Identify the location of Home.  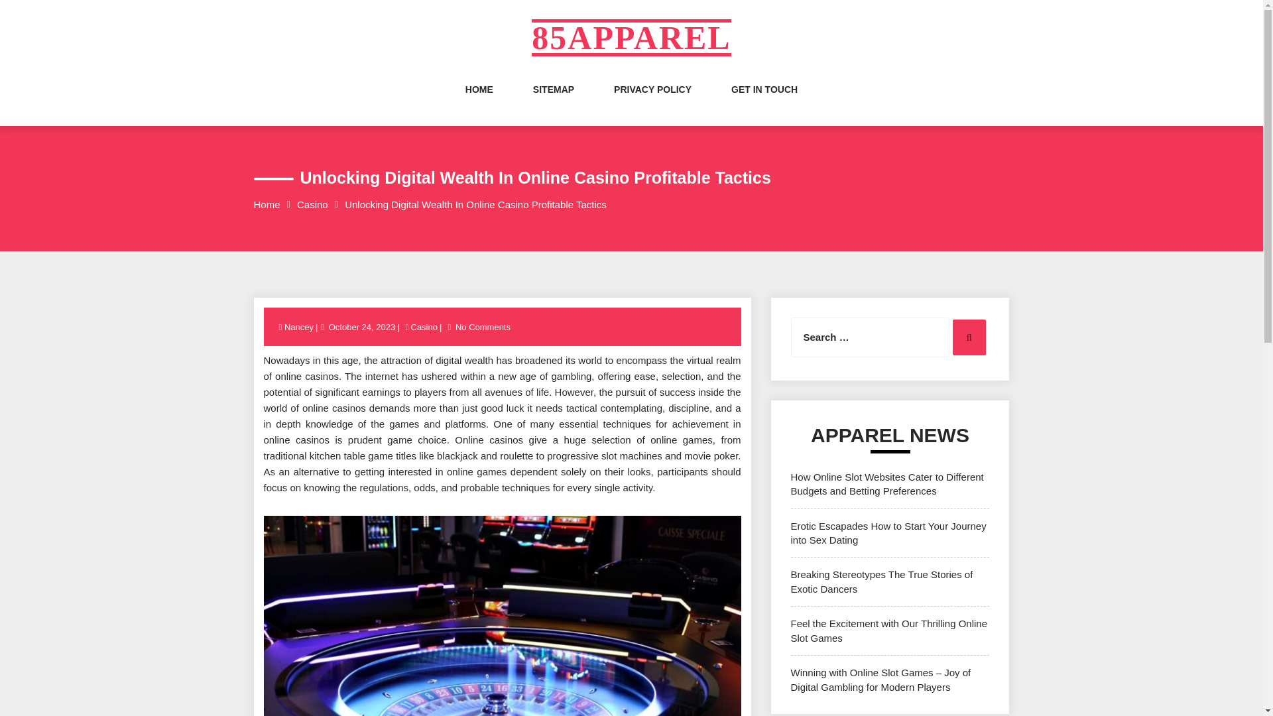
(267, 204).